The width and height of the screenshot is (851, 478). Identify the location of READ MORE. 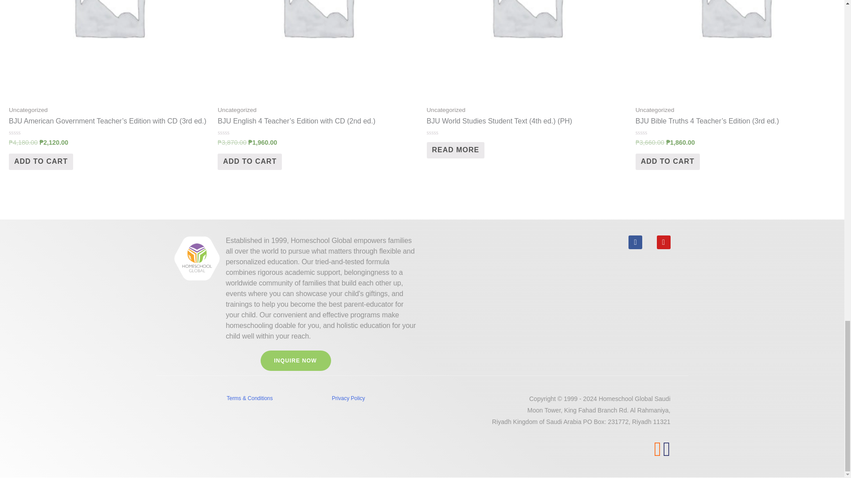
(455, 150).